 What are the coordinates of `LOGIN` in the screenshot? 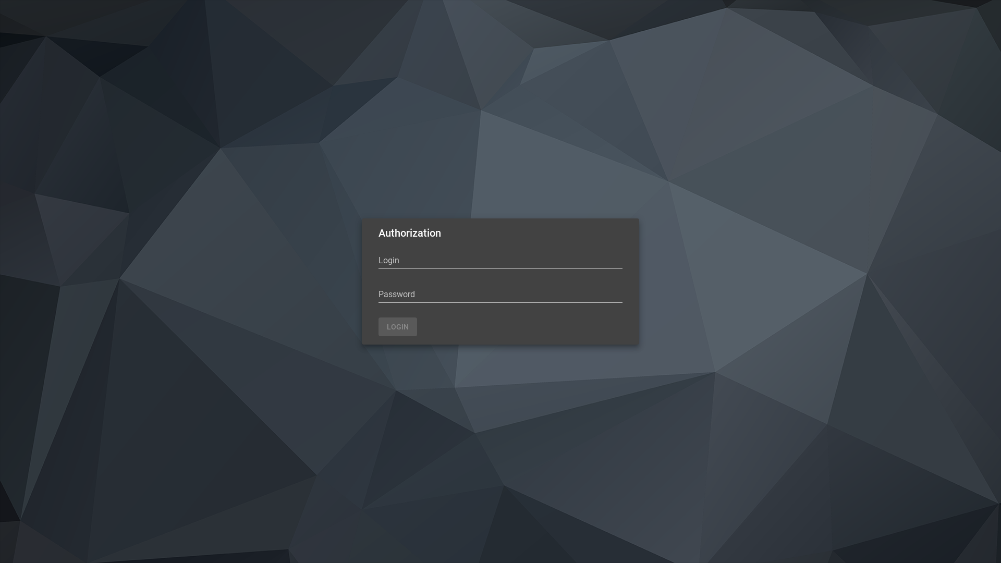 It's located at (398, 326).